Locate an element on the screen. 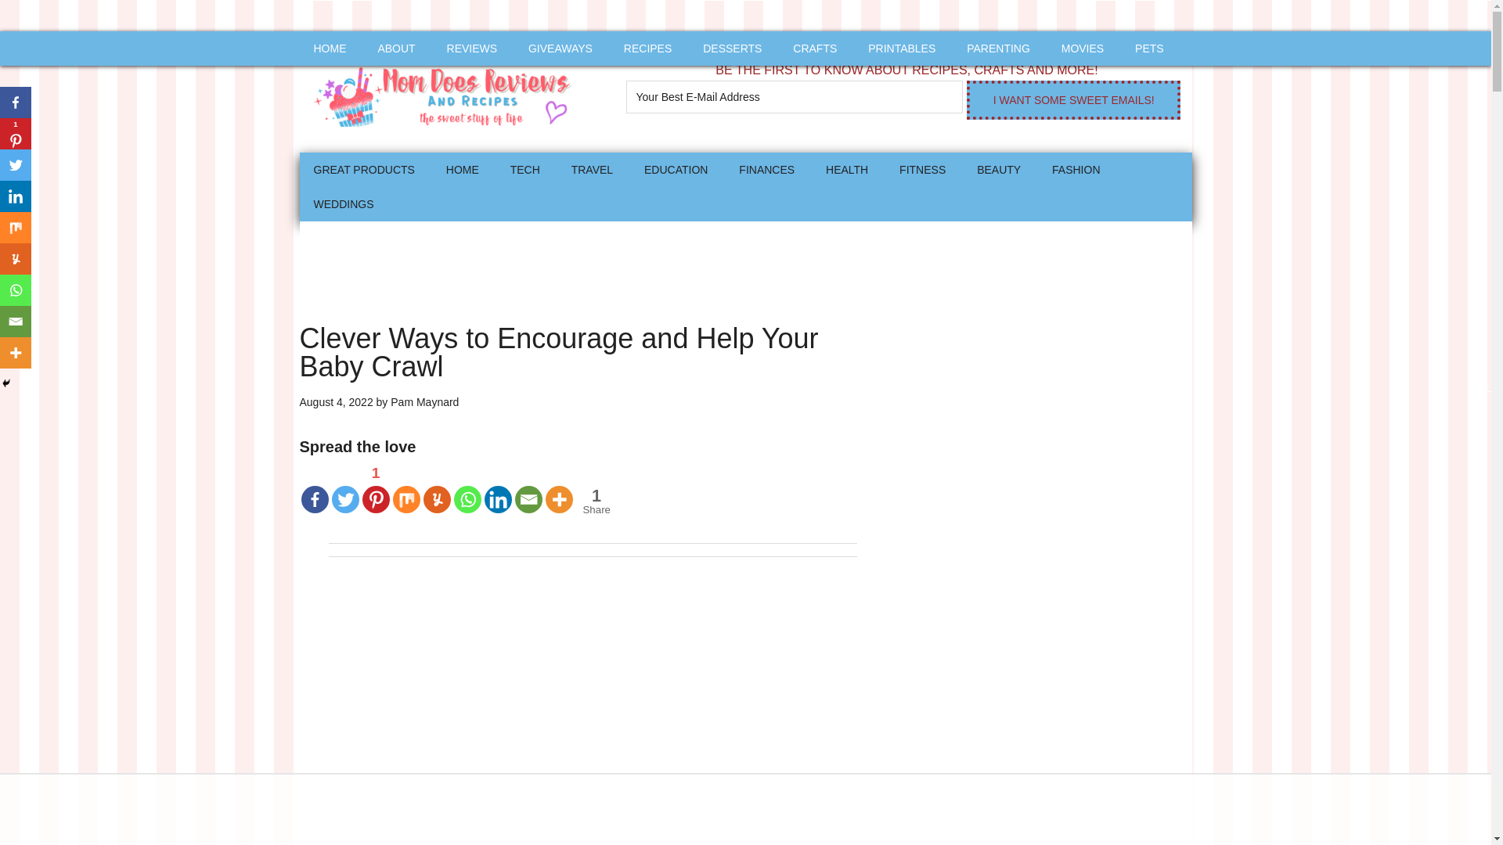 The image size is (1503, 845). I want some Sweet Emails! is located at coordinates (1072, 100).